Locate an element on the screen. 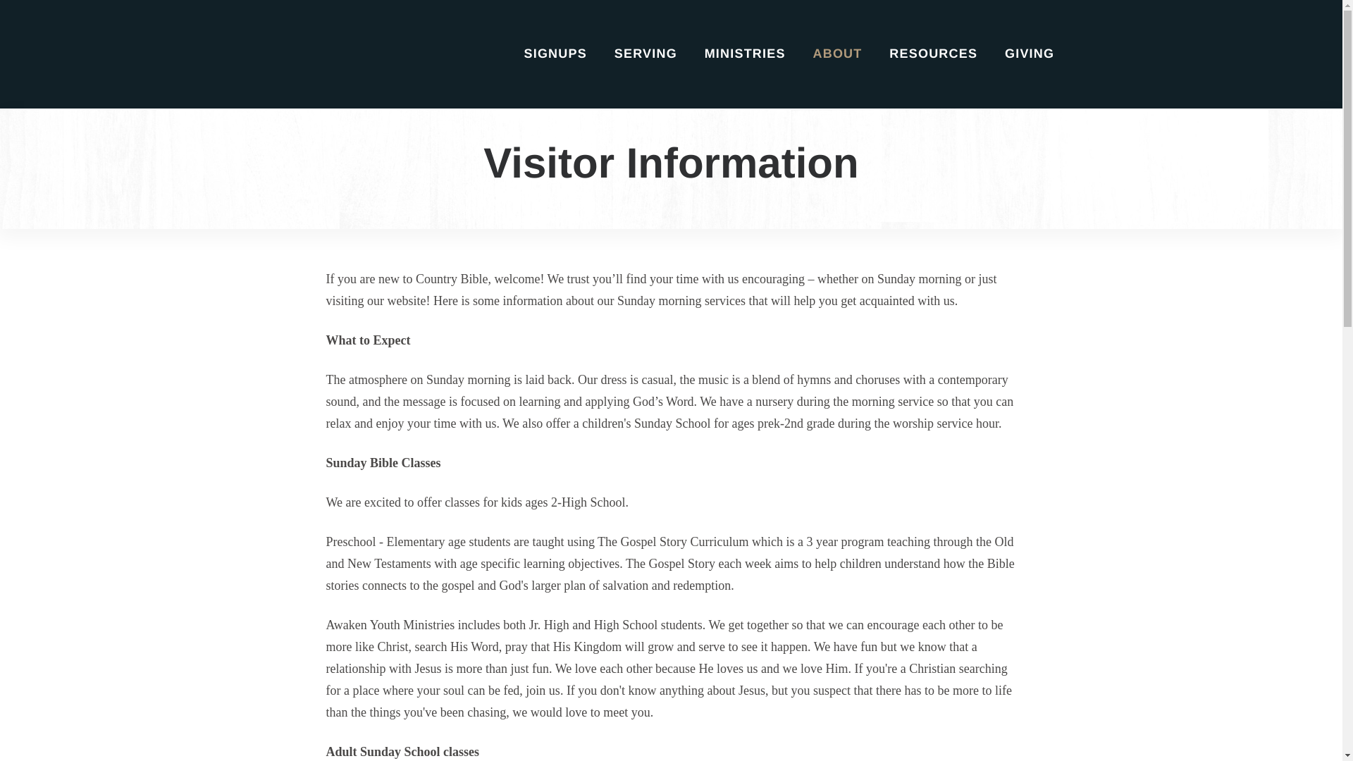 This screenshot has height=761, width=1353. SIGNUPS is located at coordinates (555, 68).